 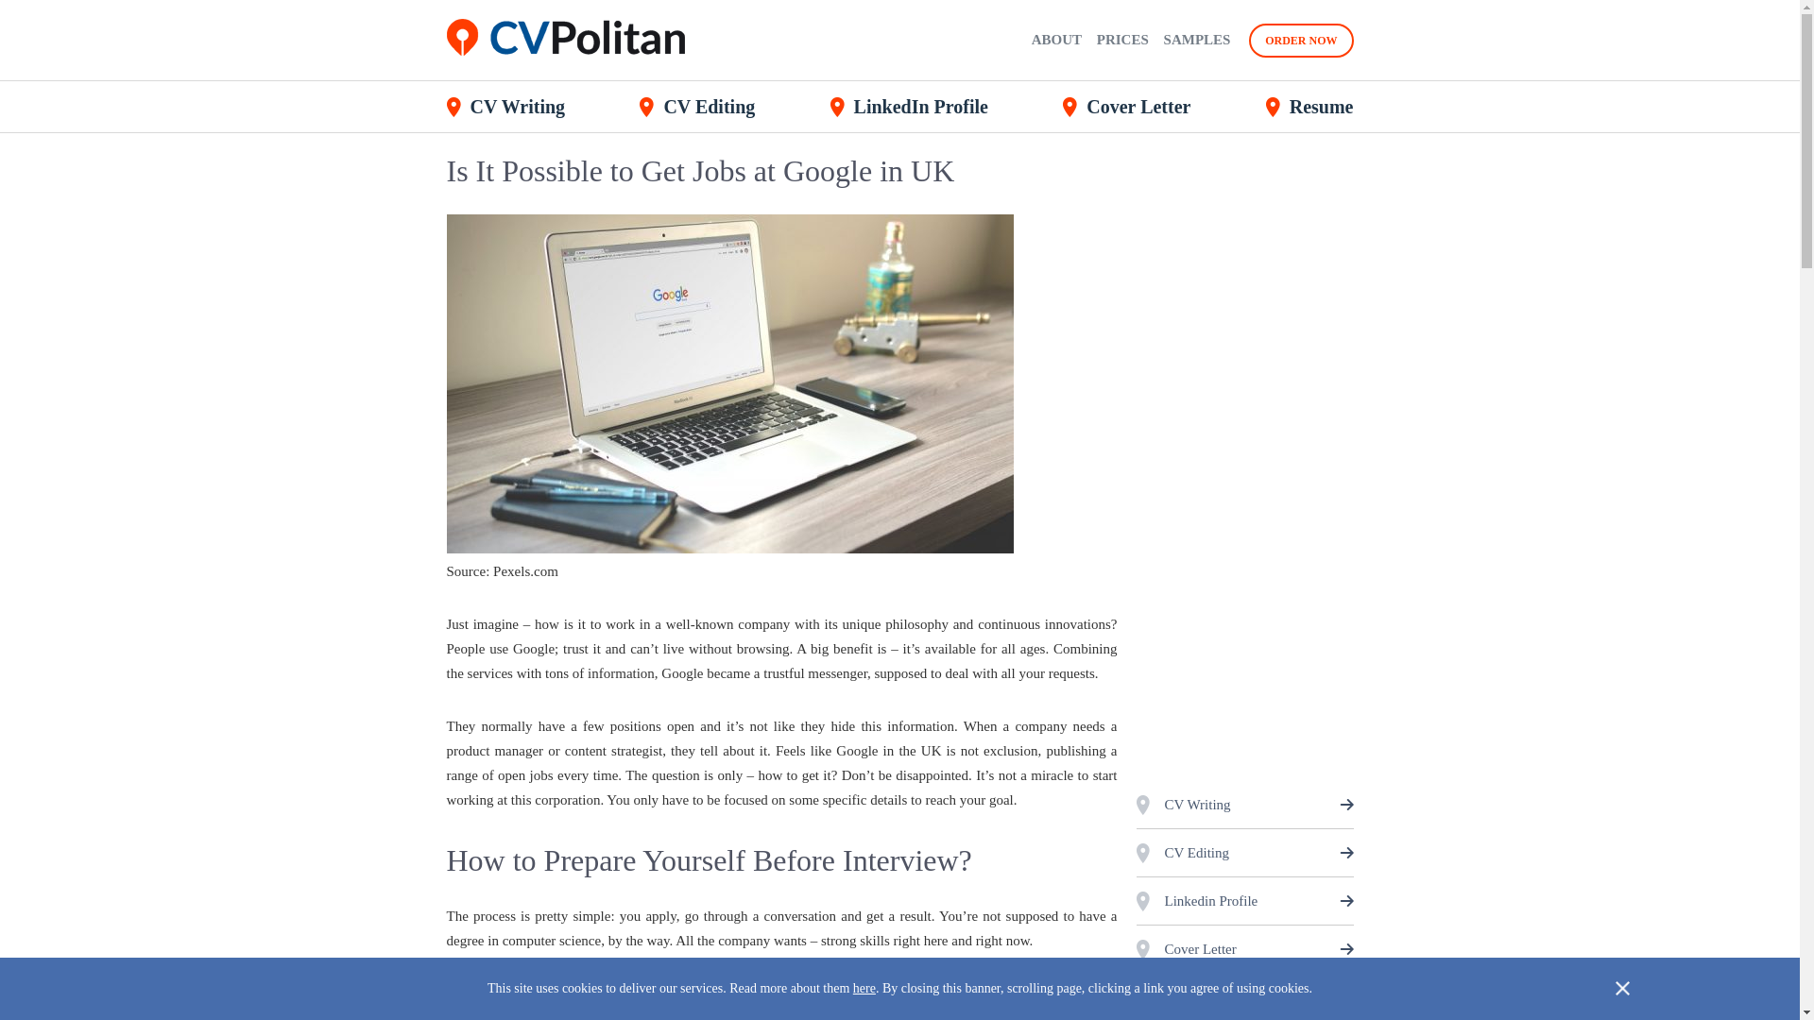 I want to click on CV Writing, so click(x=1243, y=805).